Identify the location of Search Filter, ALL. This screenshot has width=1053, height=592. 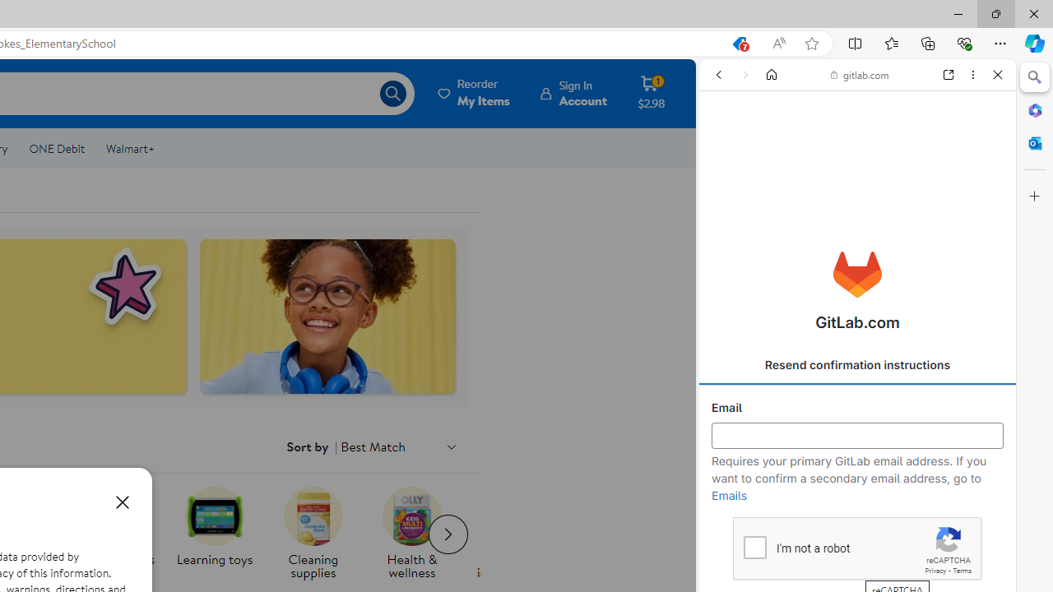
(725, 187).